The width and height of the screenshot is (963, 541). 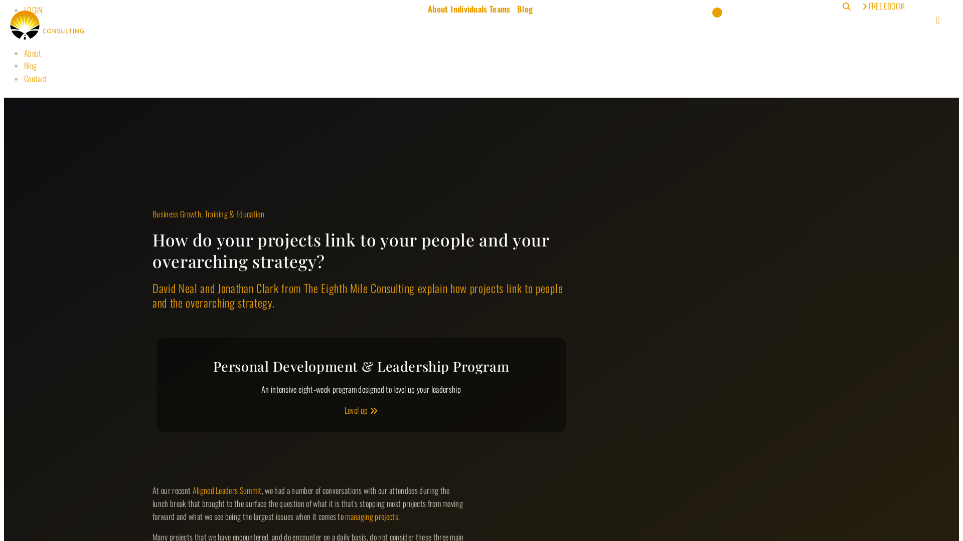 What do you see at coordinates (235, 214) in the screenshot?
I see `Training & Education` at bounding box center [235, 214].